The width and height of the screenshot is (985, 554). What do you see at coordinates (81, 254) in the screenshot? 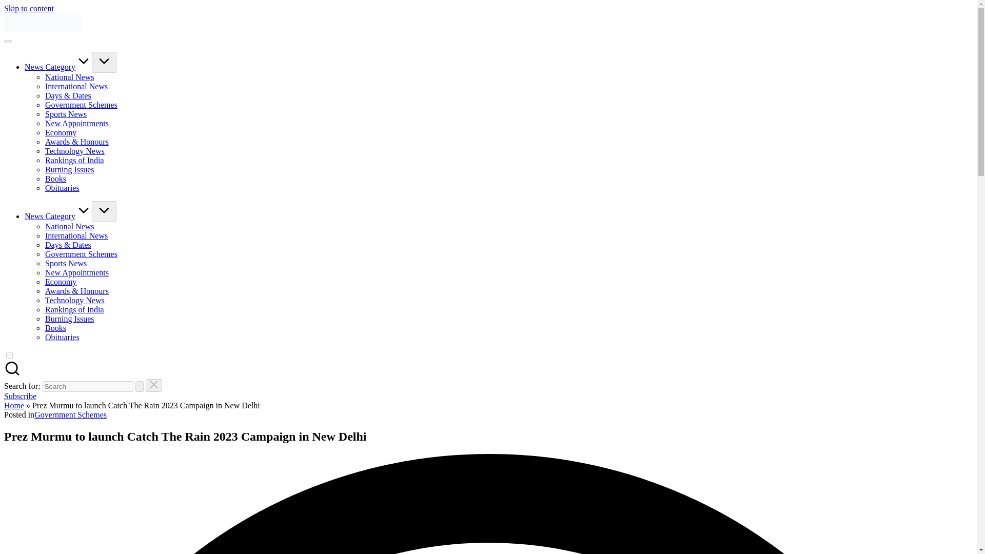
I see `Government Schemes` at bounding box center [81, 254].